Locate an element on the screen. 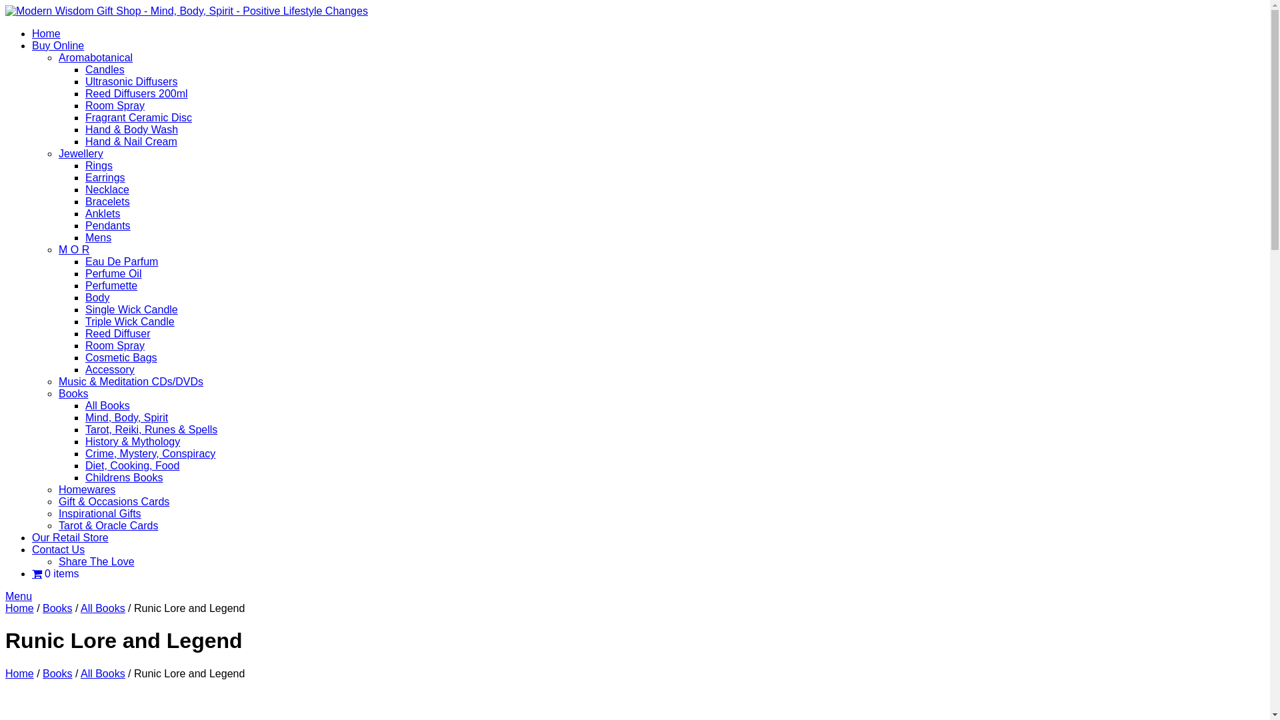 Image resolution: width=1280 pixels, height=720 pixels. Eau De Parfum is located at coordinates (121, 261).